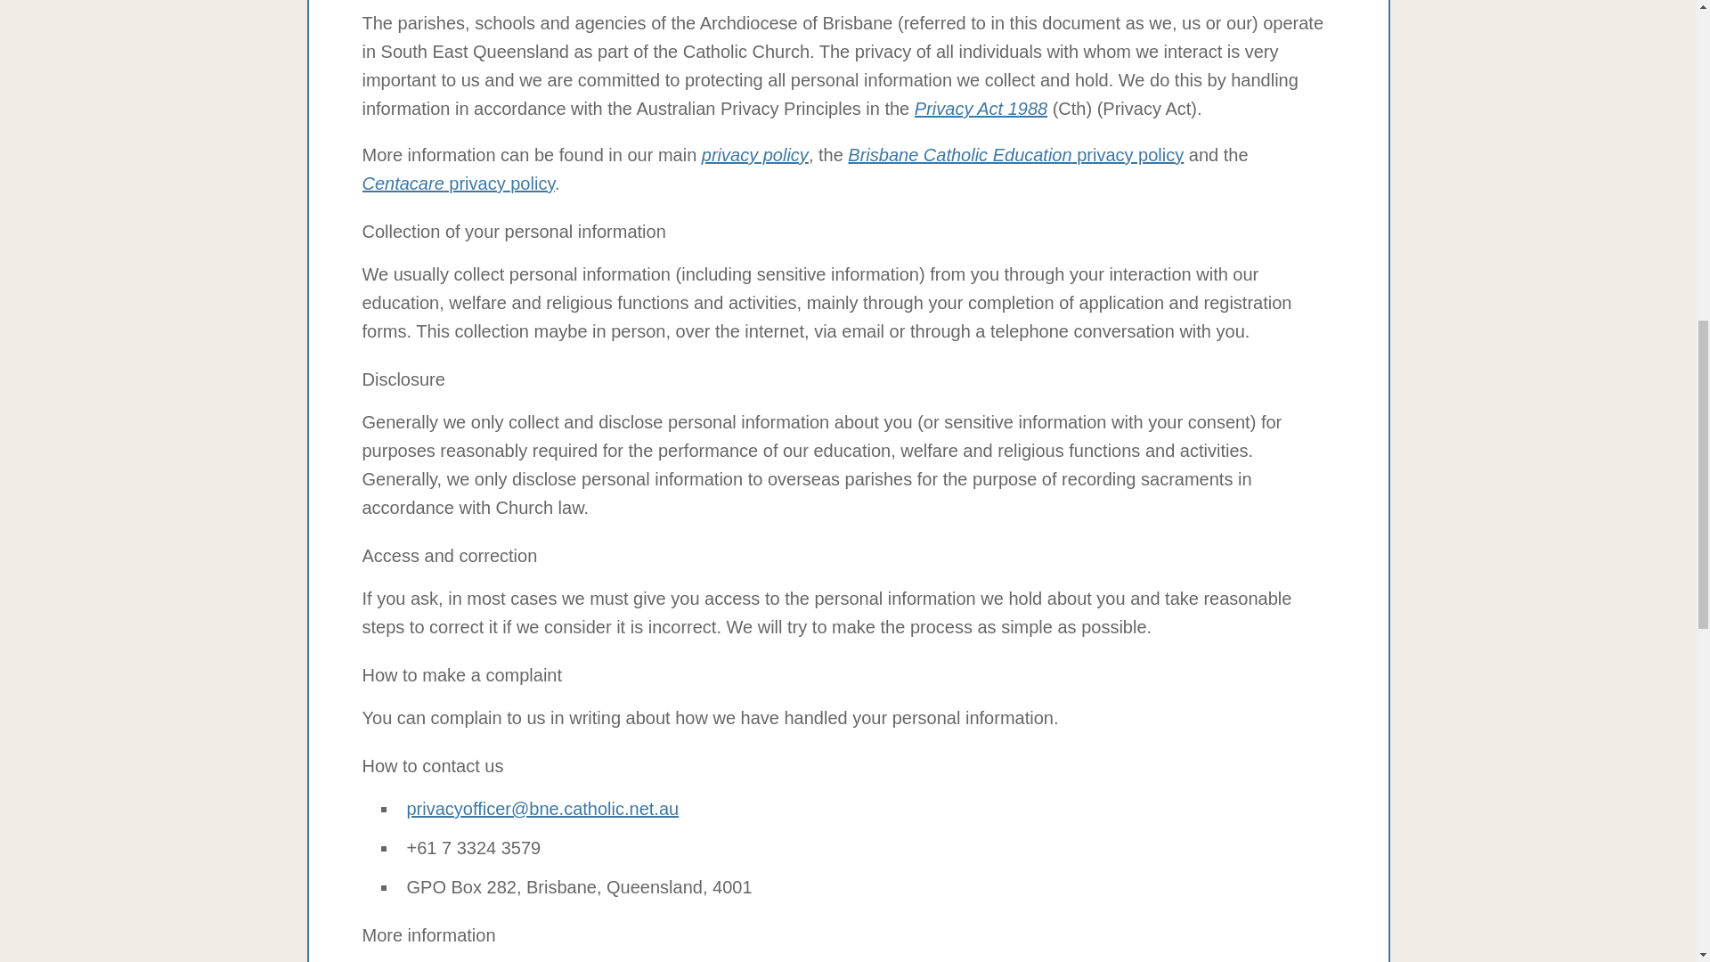  What do you see at coordinates (1015, 155) in the screenshot?
I see `Brisbane Catholic Education privacy policy` at bounding box center [1015, 155].